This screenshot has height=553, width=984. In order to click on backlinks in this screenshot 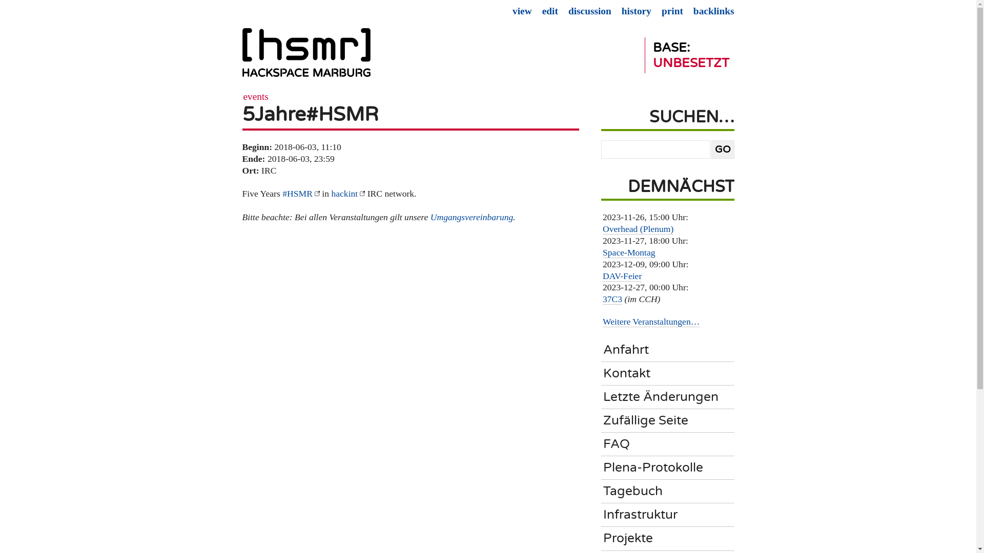, I will do `click(714, 11)`.